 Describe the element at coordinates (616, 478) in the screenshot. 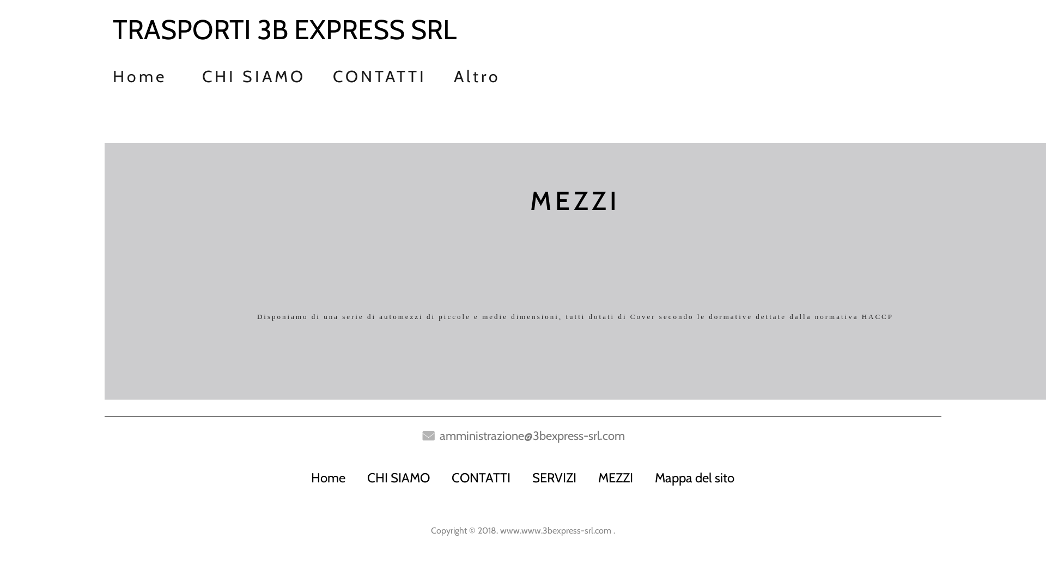

I see `MEZZI` at that location.